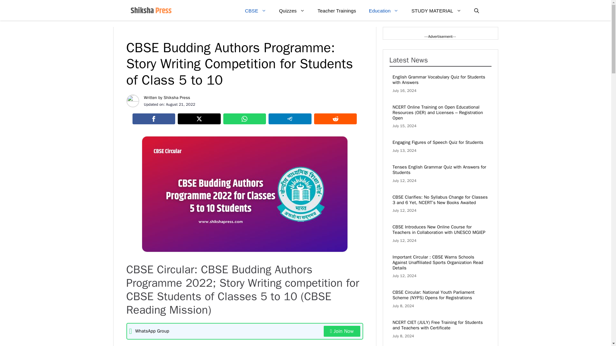 This screenshot has width=616, height=346. Describe the element at coordinates (384, 11) in the screenshot. I see `Education` at that location.